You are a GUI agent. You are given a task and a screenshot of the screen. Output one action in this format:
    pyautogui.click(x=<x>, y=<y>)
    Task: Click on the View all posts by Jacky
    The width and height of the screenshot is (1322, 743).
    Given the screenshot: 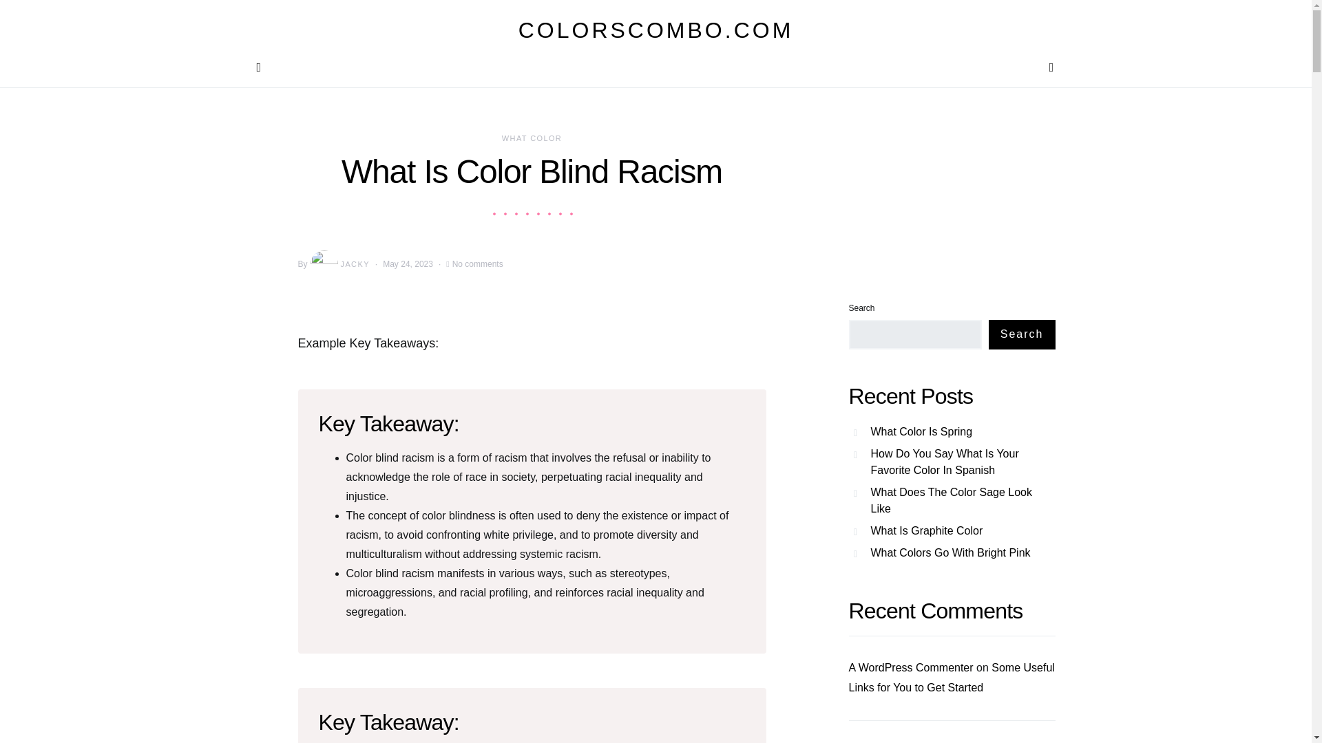 What is the action you would take?
    pyautogui.click(x=339, y=263)
    